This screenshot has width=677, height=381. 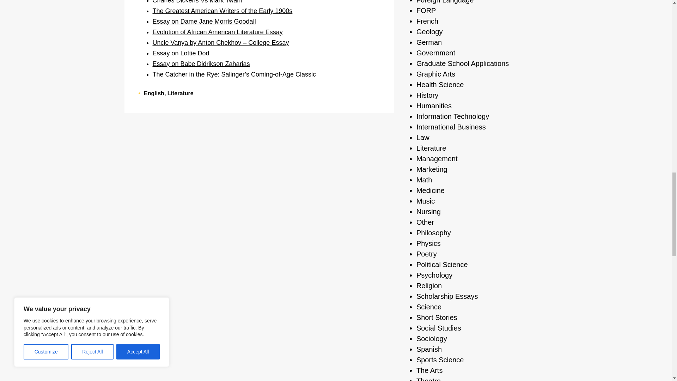 What do you see at coordinates (197, 2) in the screenshot?
I see `Charles Dickens Vs Mark Twain` at bounding box center [197, 2].